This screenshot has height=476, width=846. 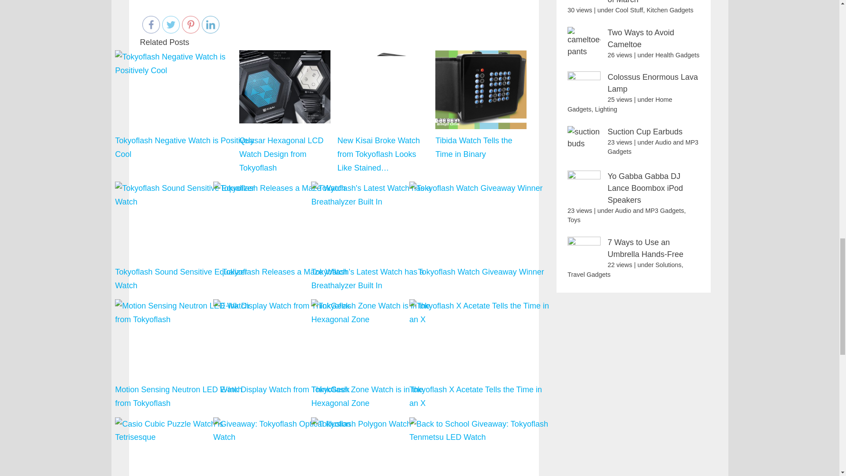 What do you see at coordinates (481, 89) in the screenshot?
I see `Tibida Watch Tells the Time in Binary` at bounding box center [481, 89].